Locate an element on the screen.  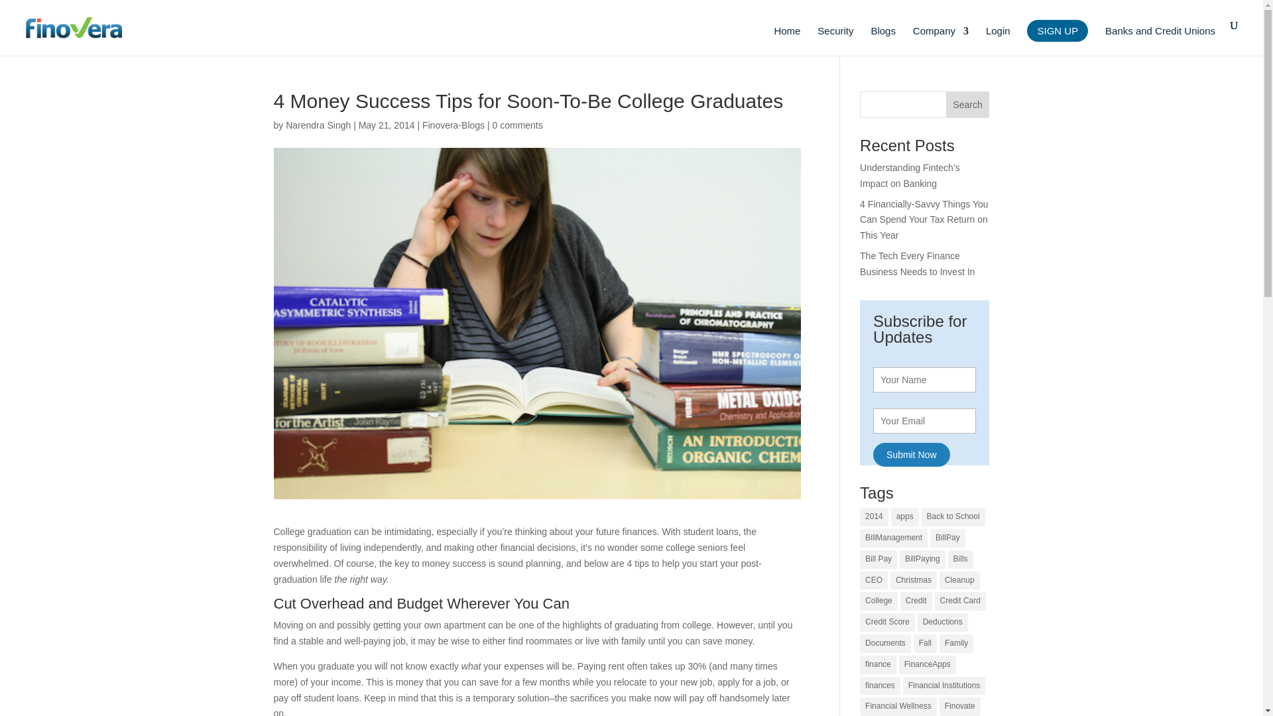
Narendra Singh is located at coordinates (318, 125).